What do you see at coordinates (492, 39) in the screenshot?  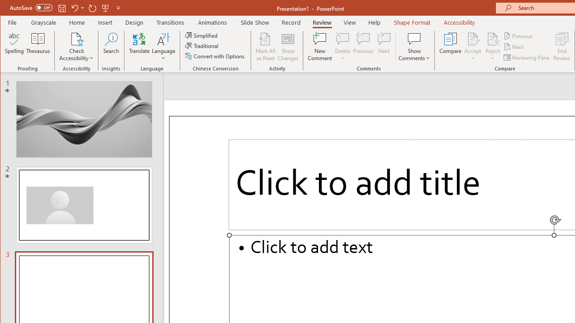 I see `Reject Change` at bounding box center [492, 39].